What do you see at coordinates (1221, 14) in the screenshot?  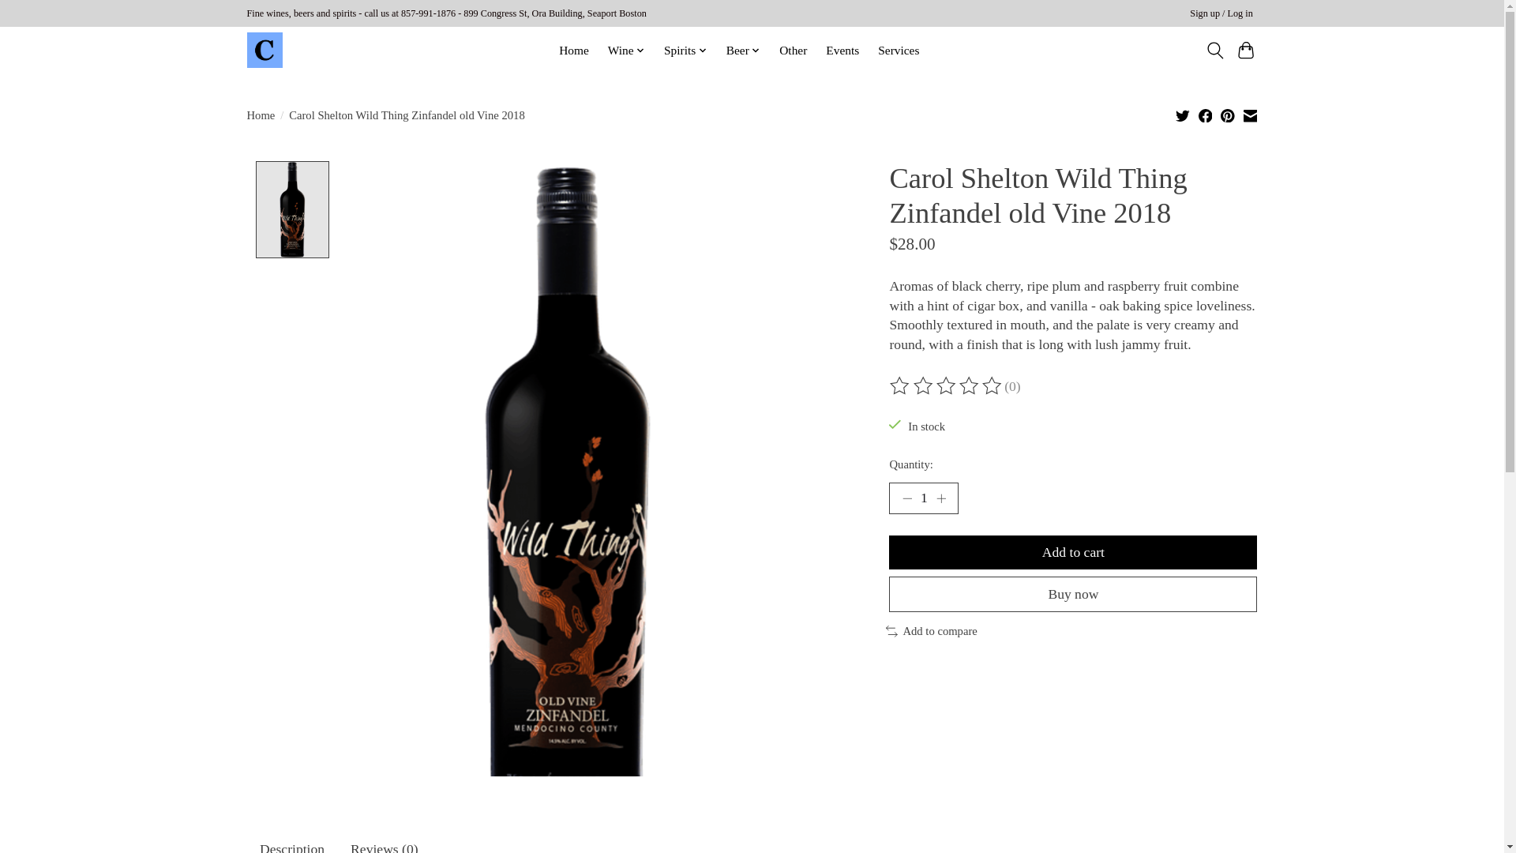 I see `My account` at bounding box center [1221, 14].